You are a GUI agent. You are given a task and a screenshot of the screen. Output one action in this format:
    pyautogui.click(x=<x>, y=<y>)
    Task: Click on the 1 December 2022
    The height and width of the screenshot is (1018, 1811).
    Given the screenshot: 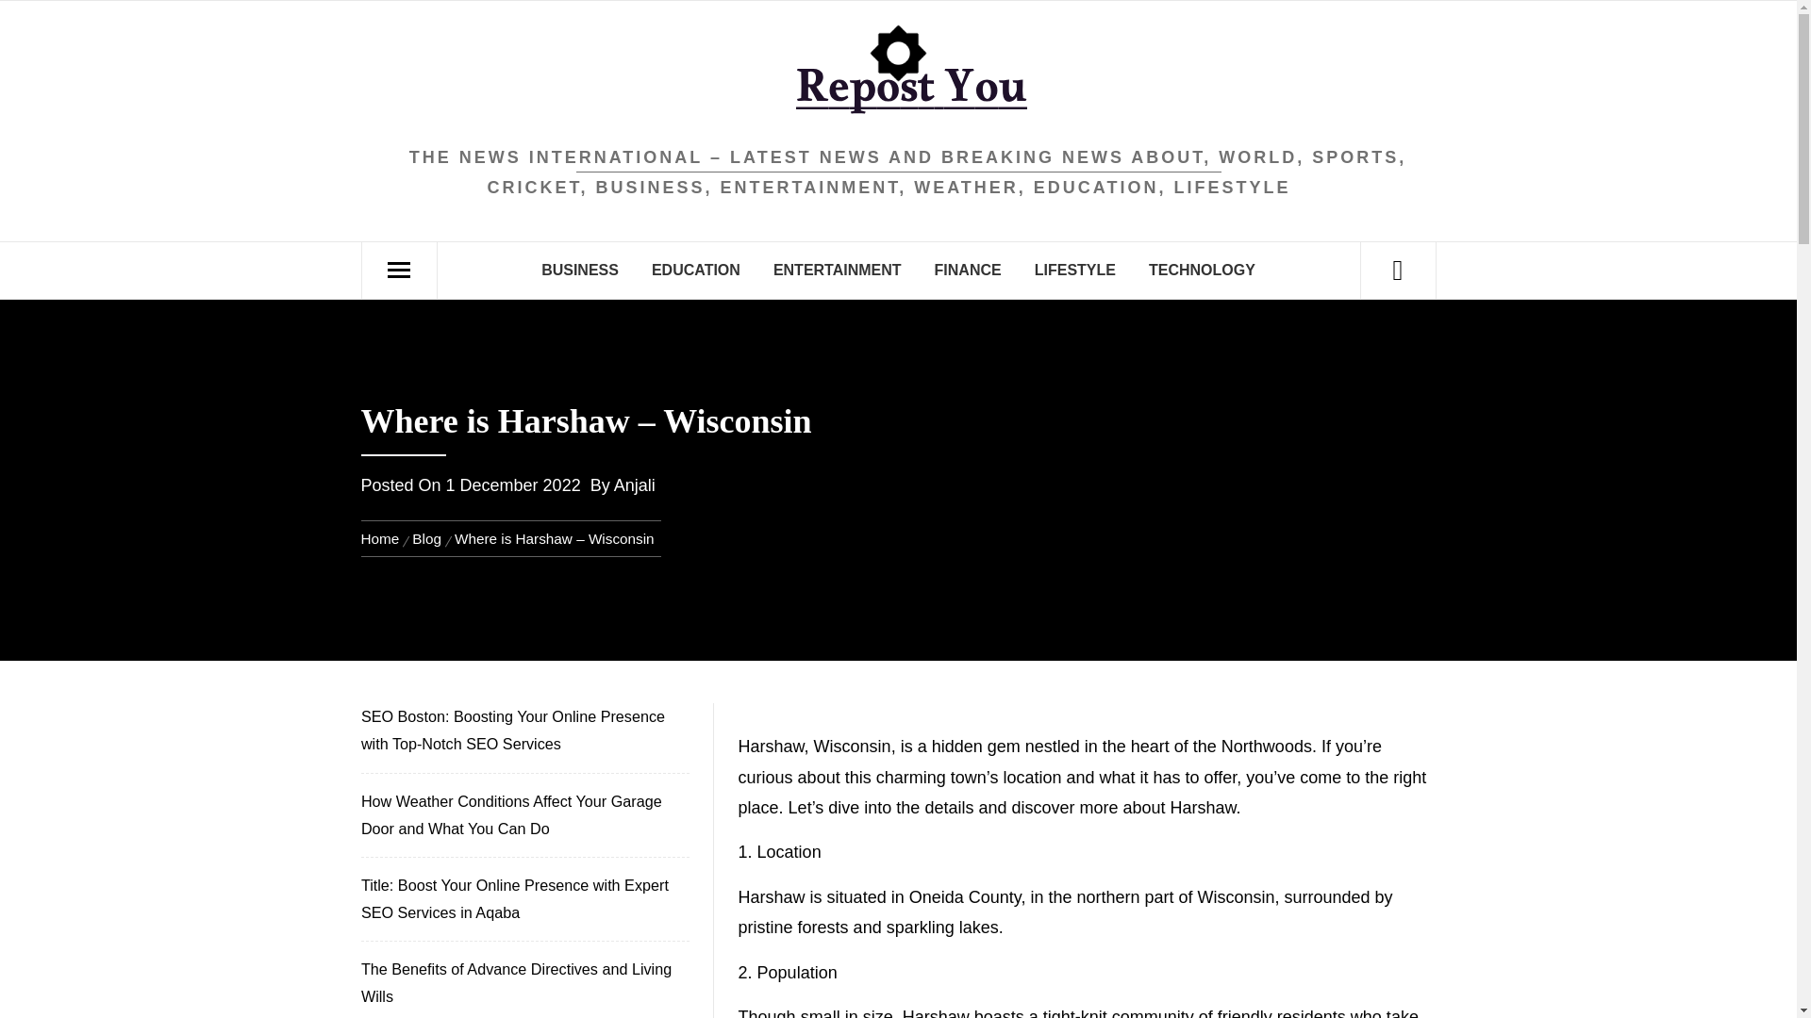 What is the action you would take?
    pyautogui.click(x=513, y=484)
    